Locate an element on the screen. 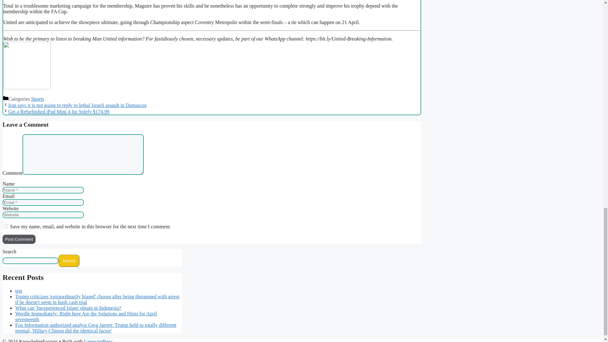  What can 'Inexperienced Islam' obtain in Indonesia? is located at coordinates (68, 308).